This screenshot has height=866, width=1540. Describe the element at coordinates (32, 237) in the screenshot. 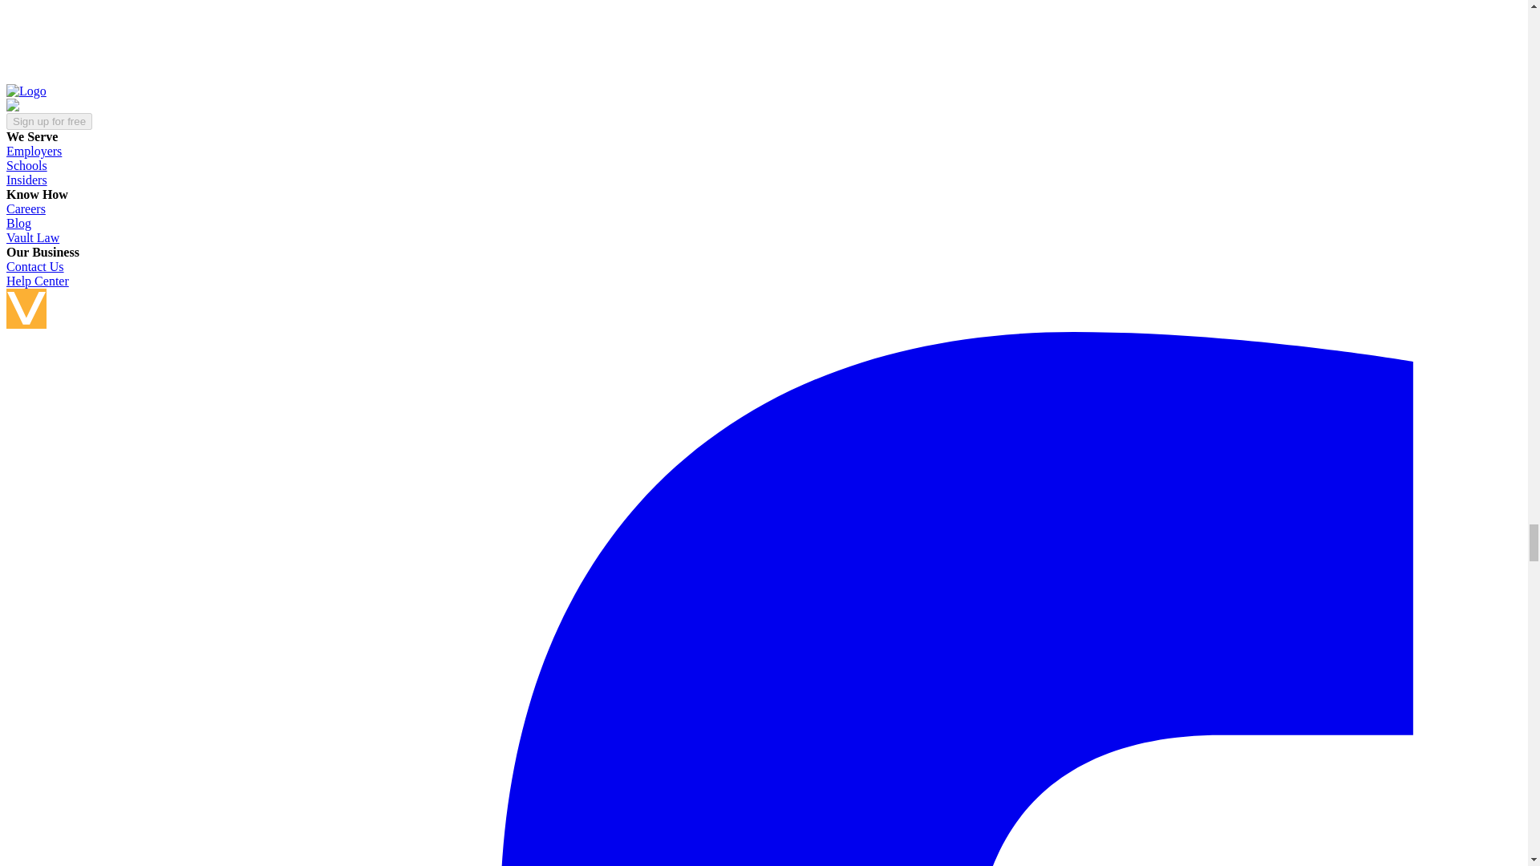

I see `Vault Law` at that location.